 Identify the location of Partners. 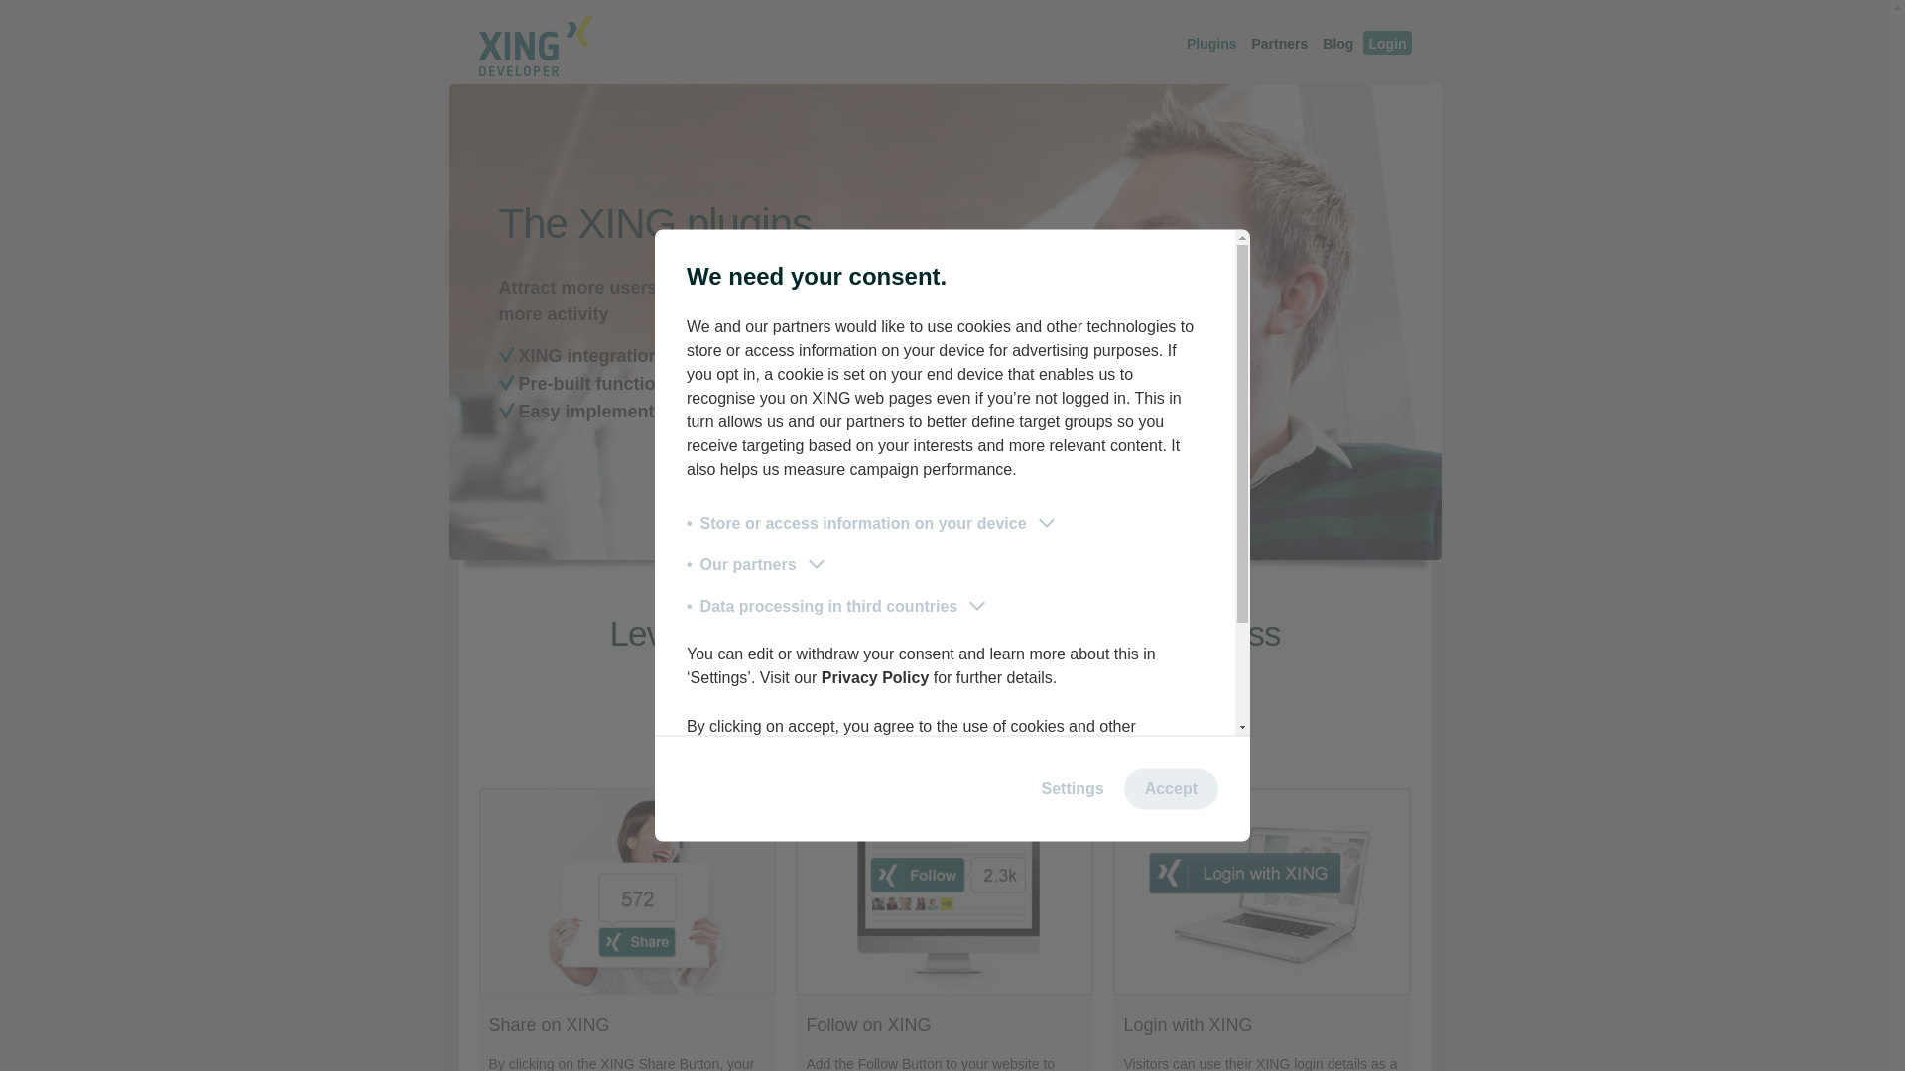
(1278, 50).